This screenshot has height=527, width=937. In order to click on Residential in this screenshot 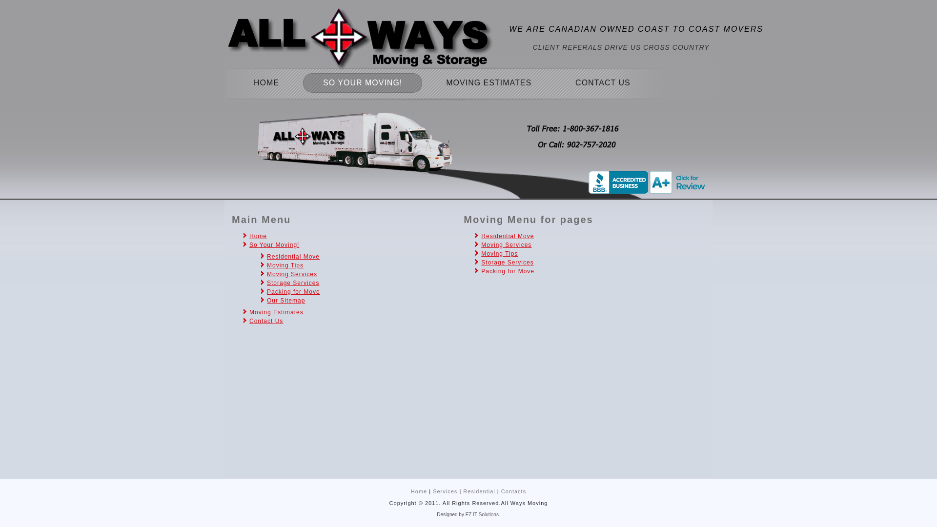, I will do `click(479, 491)`.